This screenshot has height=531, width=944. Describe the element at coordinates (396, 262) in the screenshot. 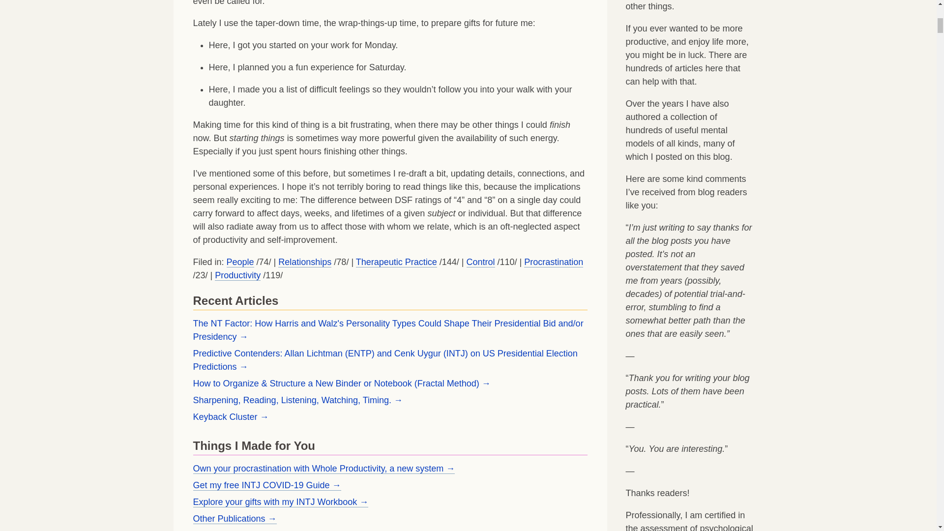

I see `Therapeutic Practice` at that location.